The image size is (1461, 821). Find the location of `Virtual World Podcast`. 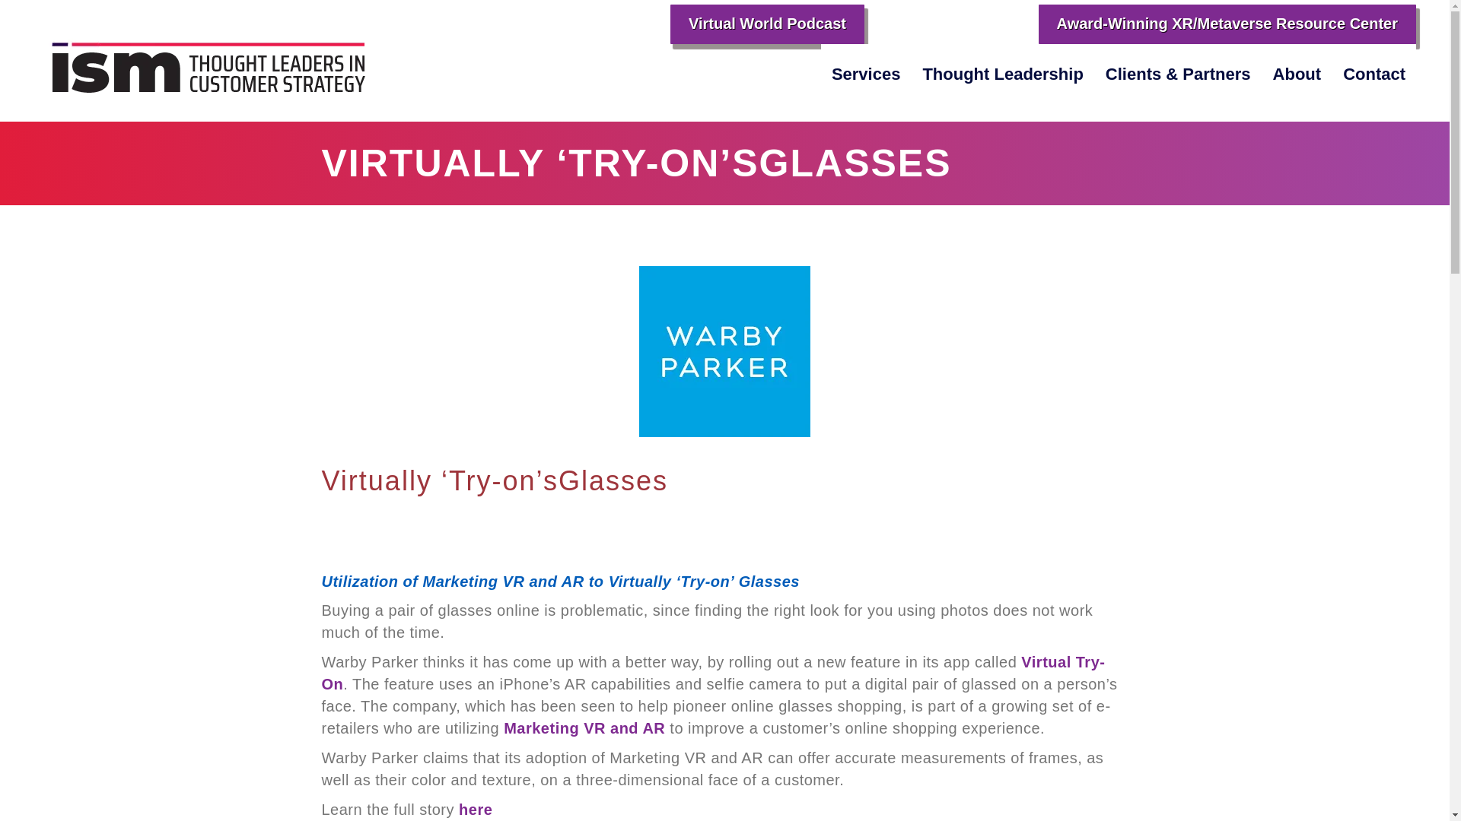

Virtual World Podcast is located at coordinates (767, 24).